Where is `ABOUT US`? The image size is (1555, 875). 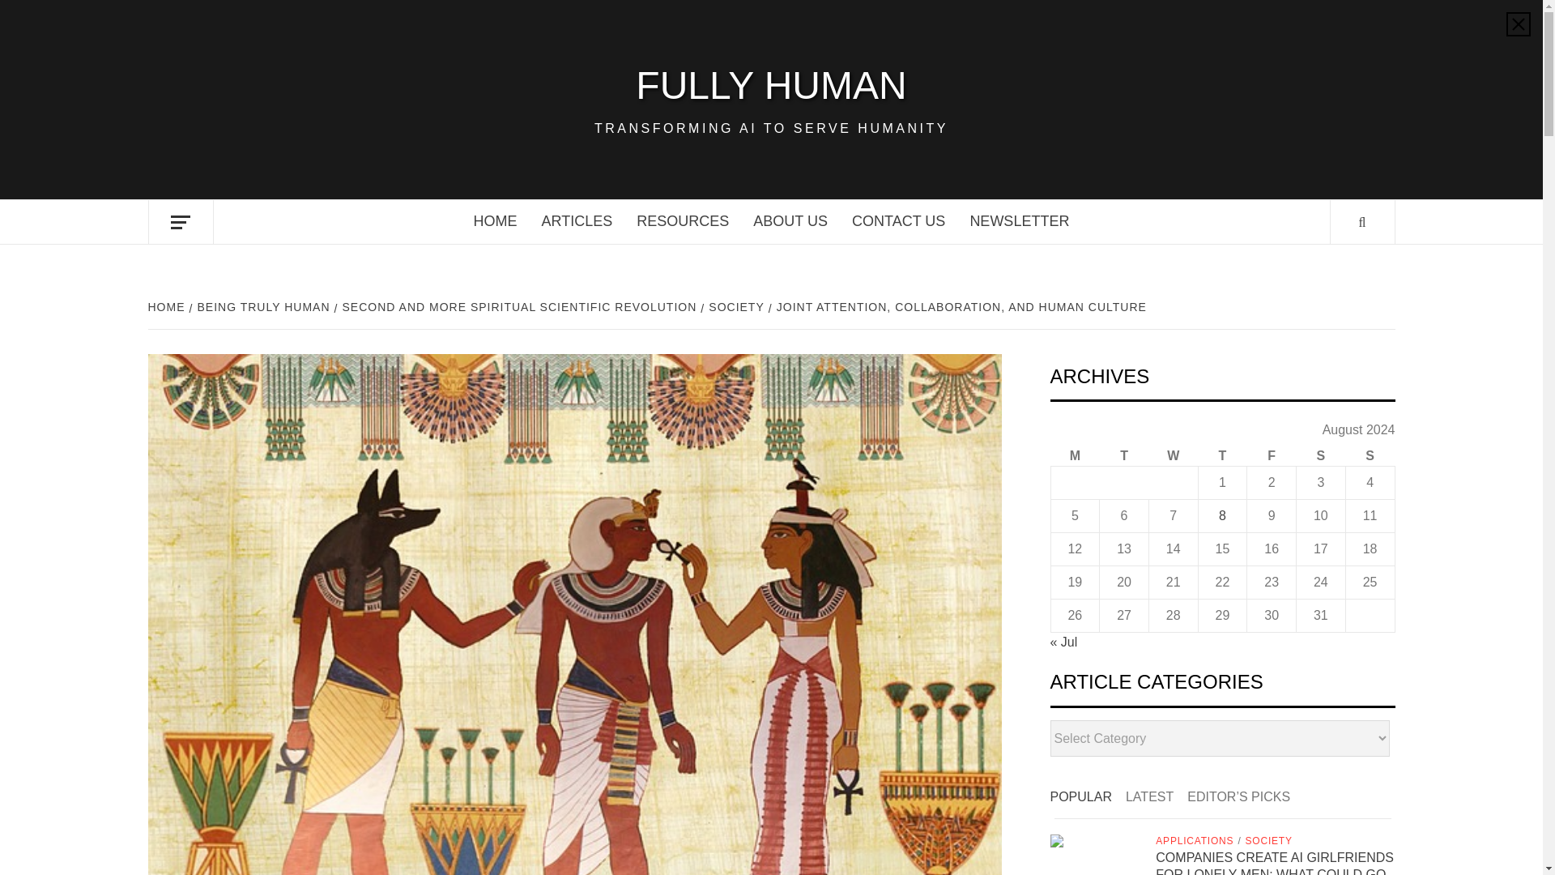
ABOUT US is located at coordinates (790, 222).